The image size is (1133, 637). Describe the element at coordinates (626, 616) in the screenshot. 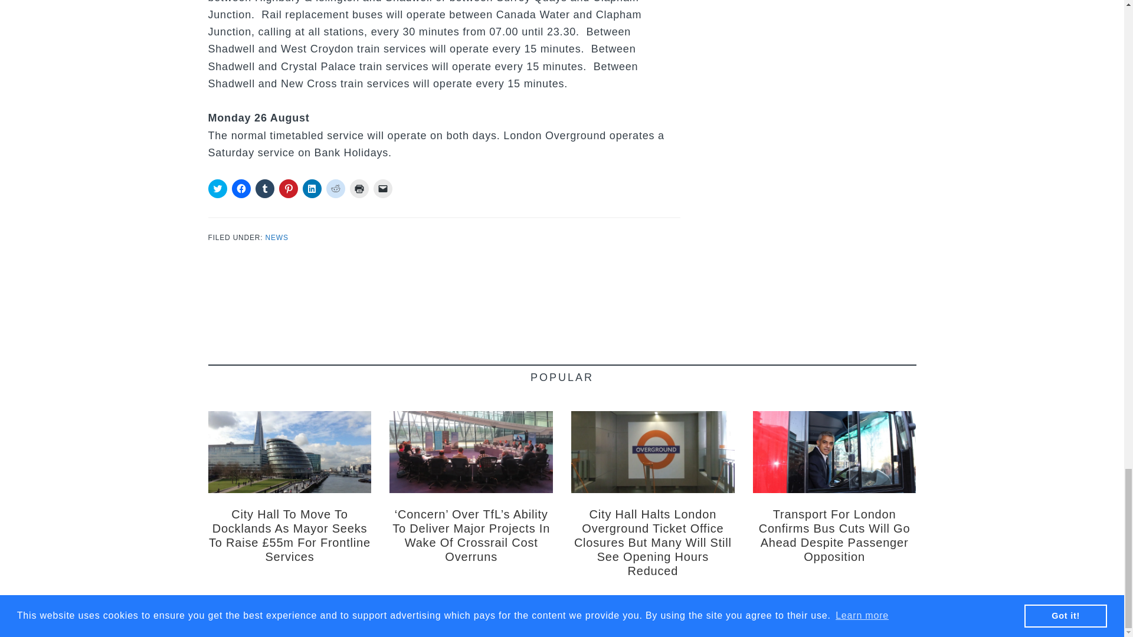

I see `PRIVACY POLICY` at that location.